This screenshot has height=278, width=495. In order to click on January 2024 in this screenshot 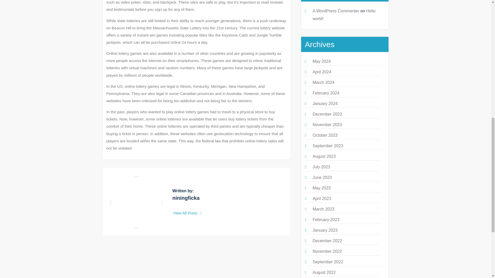, I will do `click(325, 103)`.